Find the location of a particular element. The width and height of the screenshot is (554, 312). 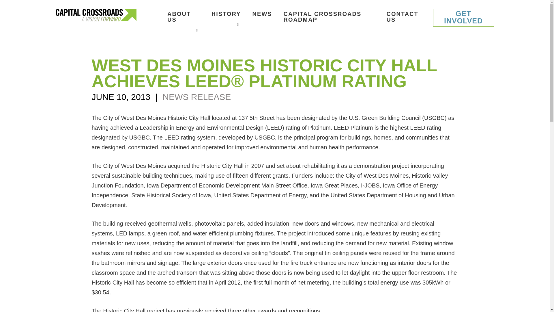

History is located at coordinates (226, 14).